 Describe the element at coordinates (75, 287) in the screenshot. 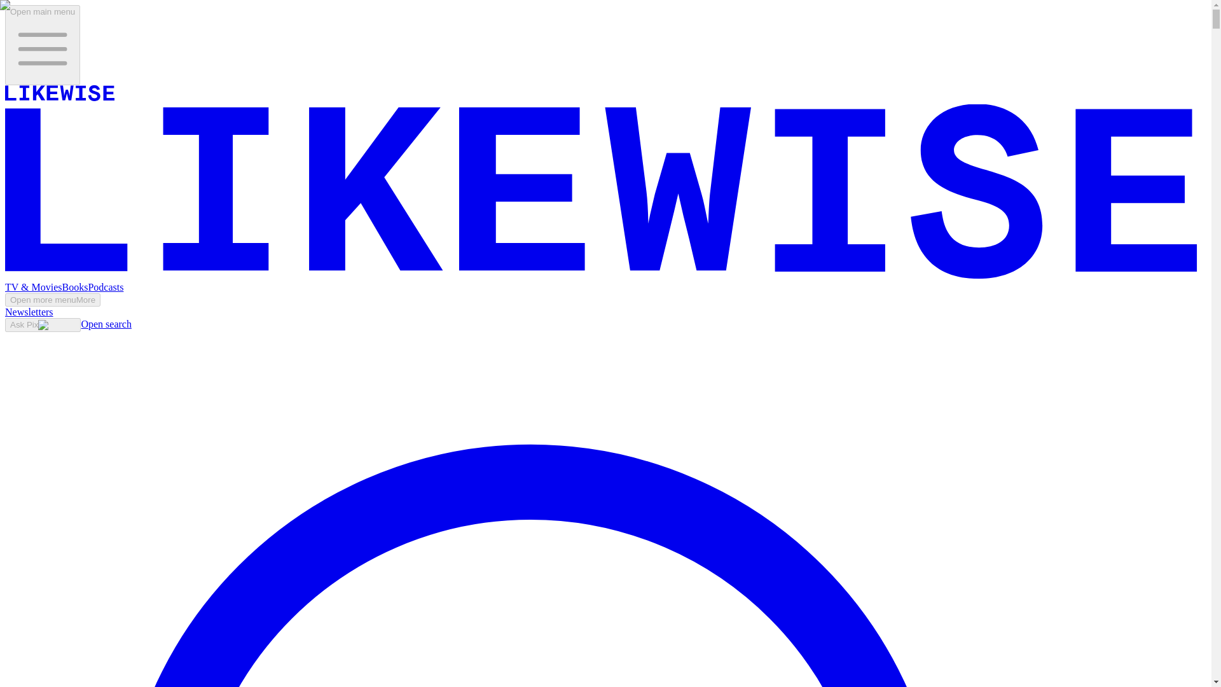

I see `Books` at that location.